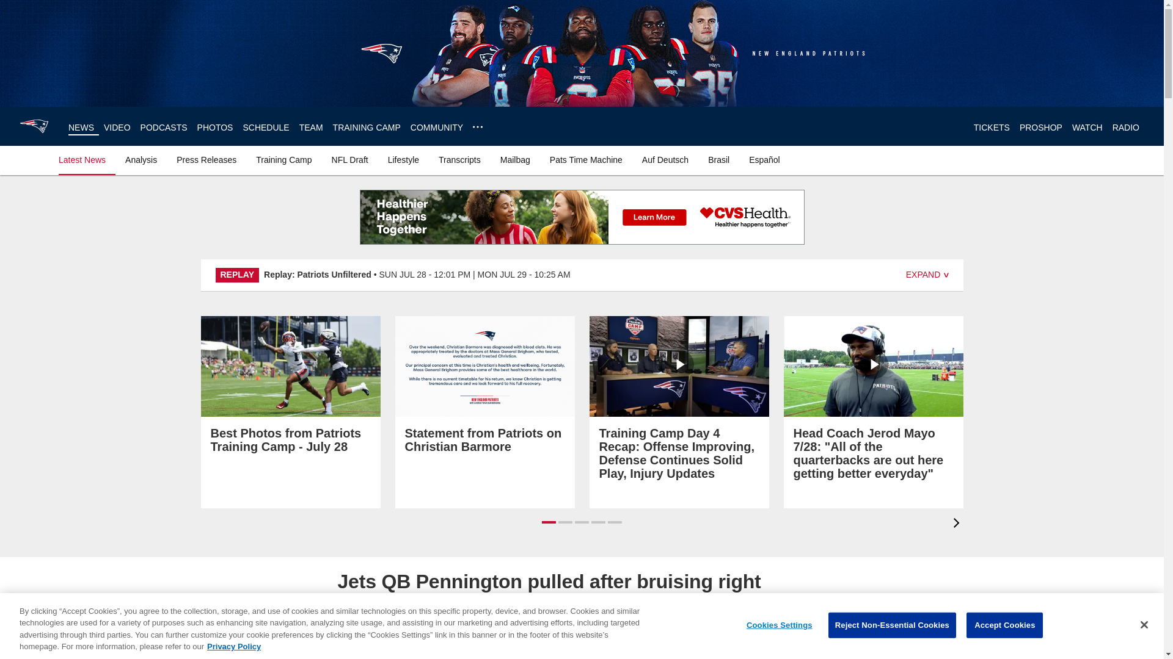 The image size is (1173, 659). What do you see at coordinates (81, 127) in the screenshot?
I see `NEWS` at bounding box center [81, 127].